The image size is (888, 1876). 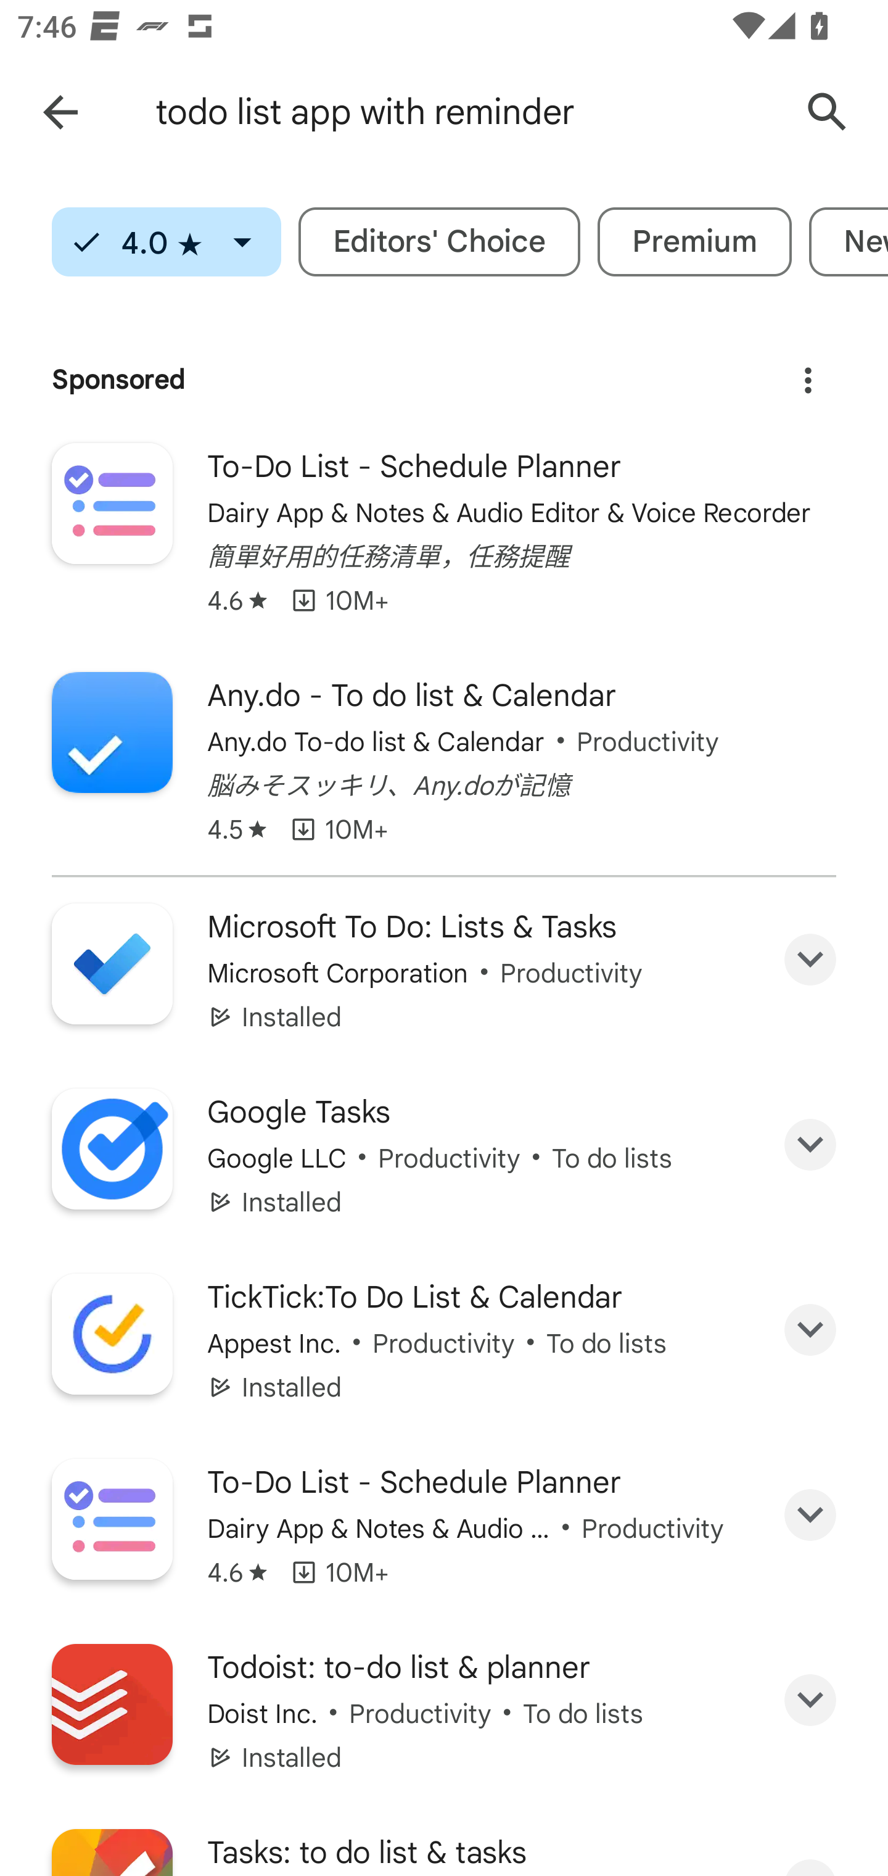 What do you see at coordinates (810, 1145) in the screenshot?
I see `Expand content for Google Tasks` at bounding box center [810, 1145].